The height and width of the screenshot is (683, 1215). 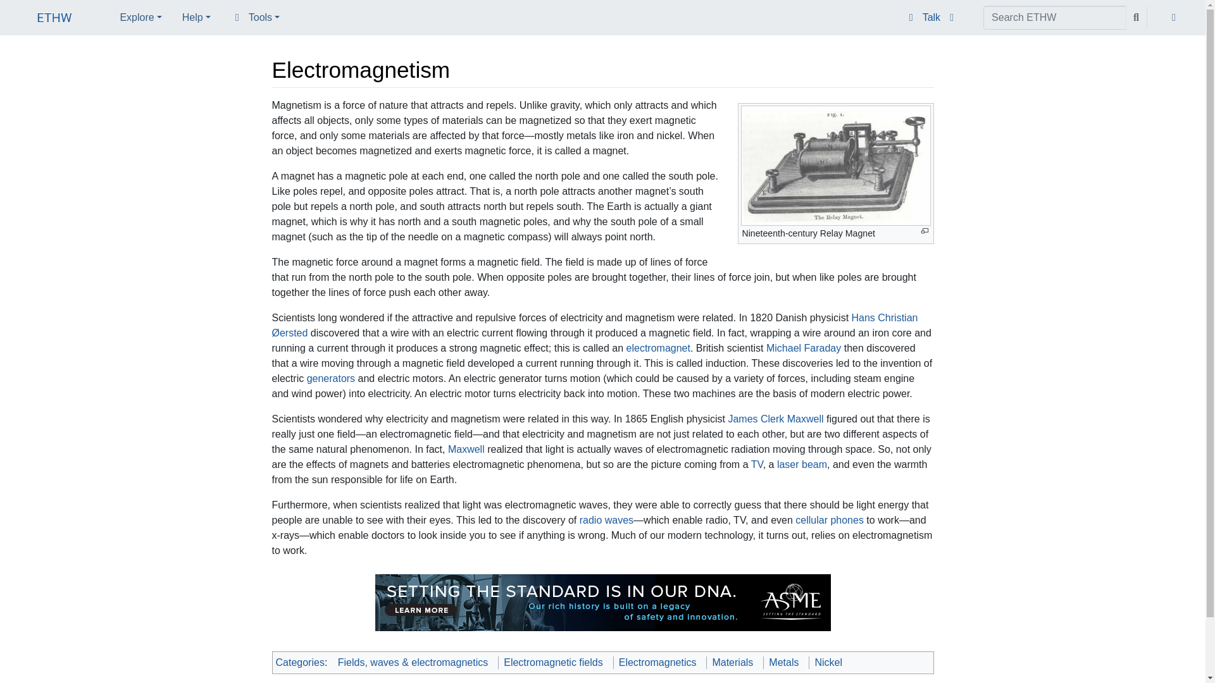 I want to click on Go, so click(x=1137, y=18).